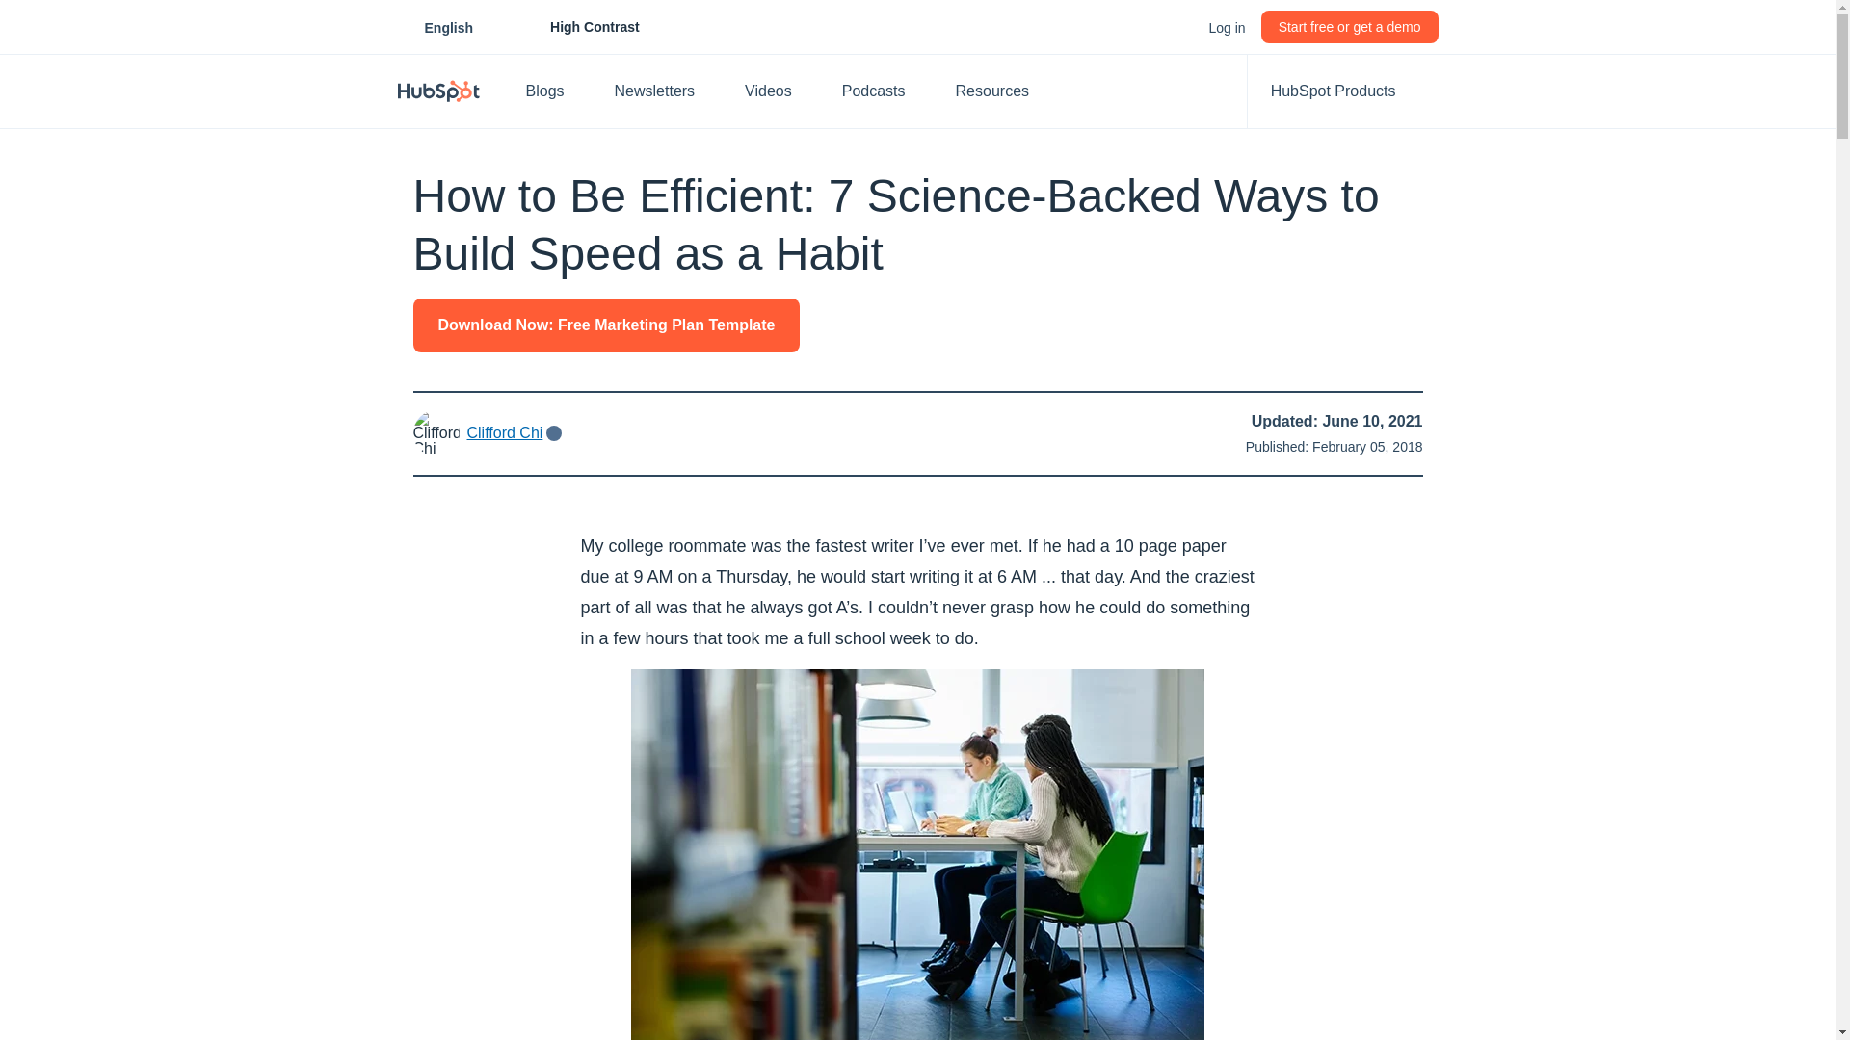 This screenshot has height=1040, width=1850. What do you see at coordinates (1226, 27) in the screenshot?
I see `Newsletters` at bounding box center [1226, 27].